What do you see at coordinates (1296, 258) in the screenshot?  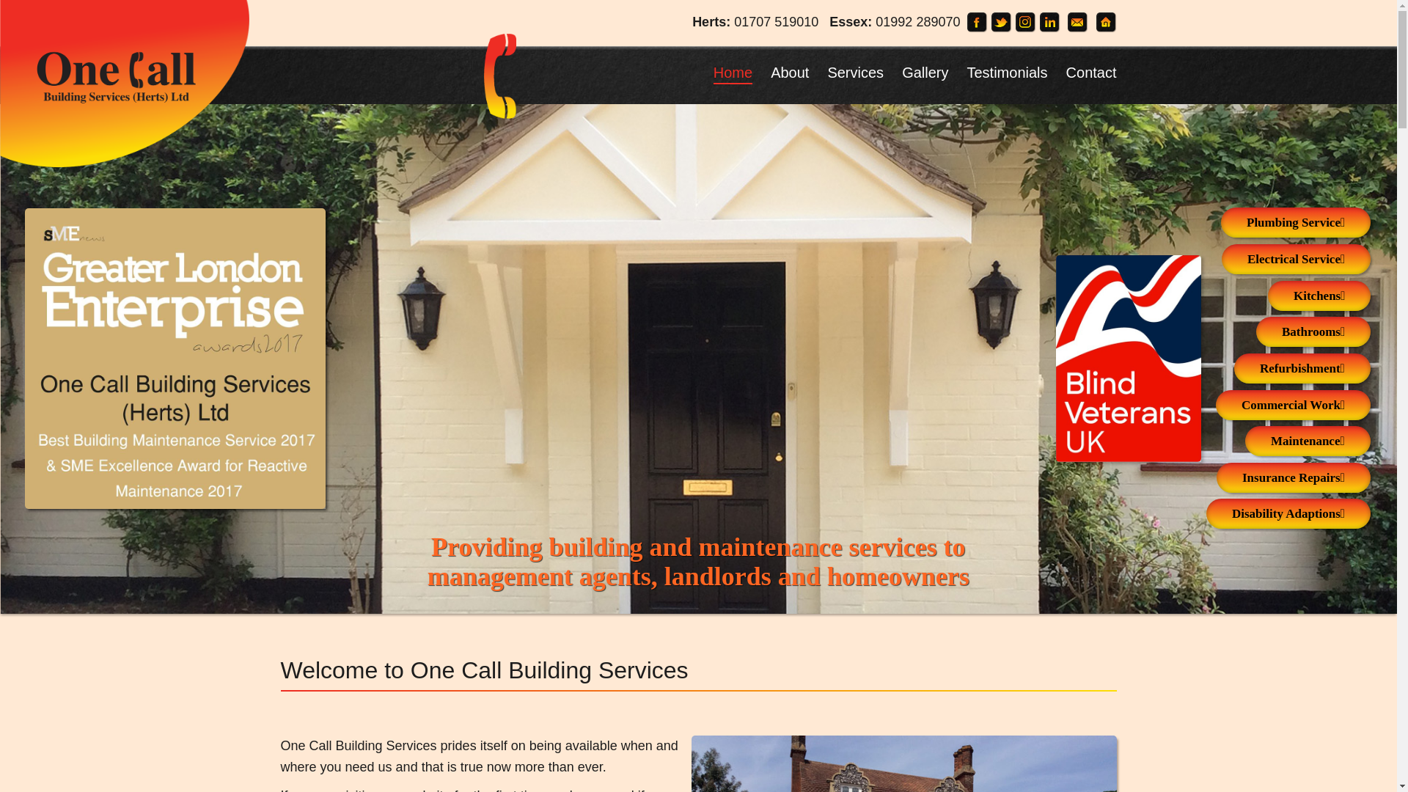 I see `Electrical Service` at bounding box center [1296, 258].